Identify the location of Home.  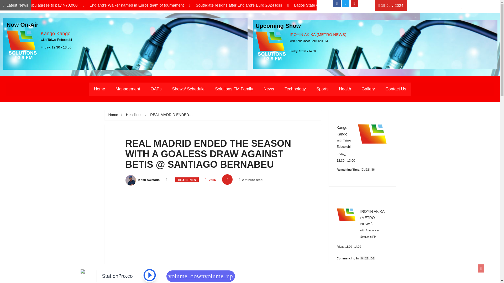
(99, 89).